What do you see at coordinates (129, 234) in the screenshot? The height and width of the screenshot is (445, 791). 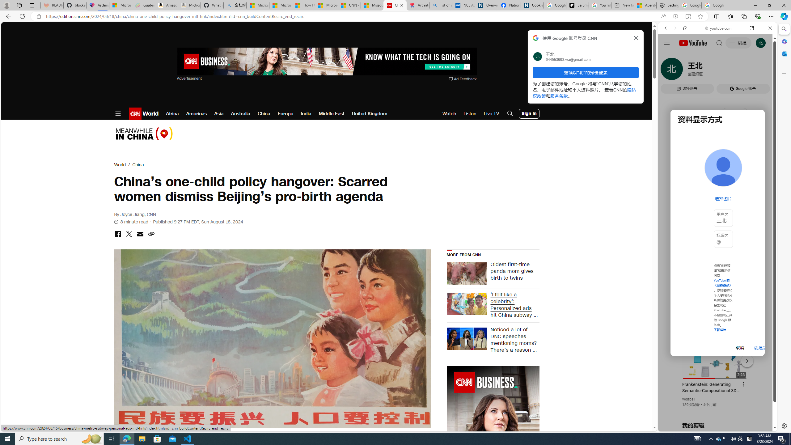 I see `share with x` at bounding box center [129, 234].